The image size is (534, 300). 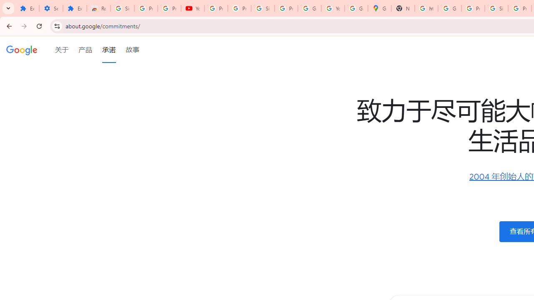 What do you see at coordinates (193, 8) in the screenshot?
I see `YouTube` at bounding box center [193, 8].